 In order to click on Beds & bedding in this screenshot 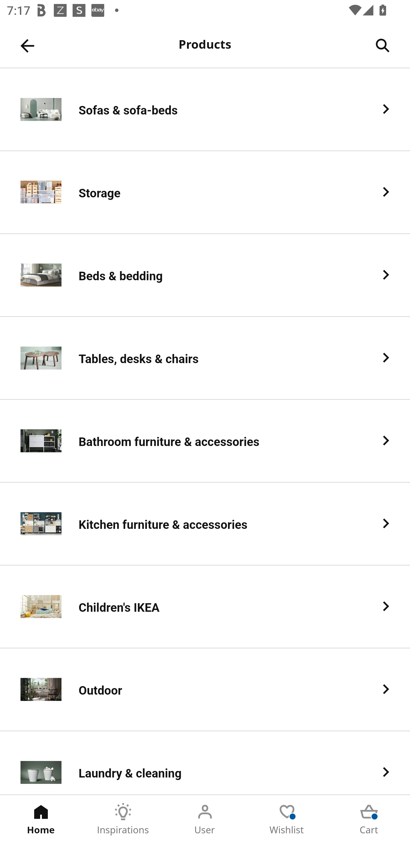, I will do `click(205, 275)`.